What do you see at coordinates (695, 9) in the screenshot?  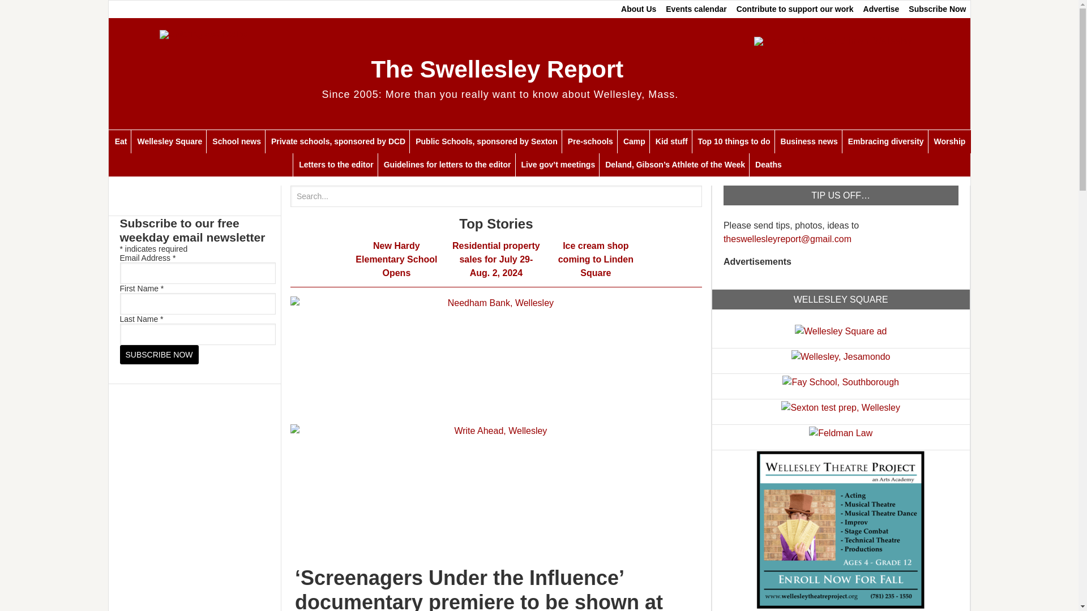 I see `Events calendar` at bounding box center [695, 9].